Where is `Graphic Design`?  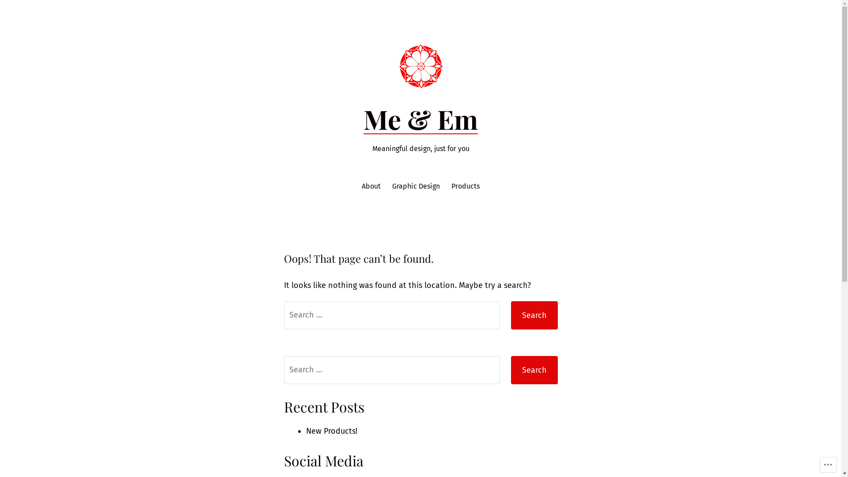
Graphic Design is located at coordinates (416, 186).